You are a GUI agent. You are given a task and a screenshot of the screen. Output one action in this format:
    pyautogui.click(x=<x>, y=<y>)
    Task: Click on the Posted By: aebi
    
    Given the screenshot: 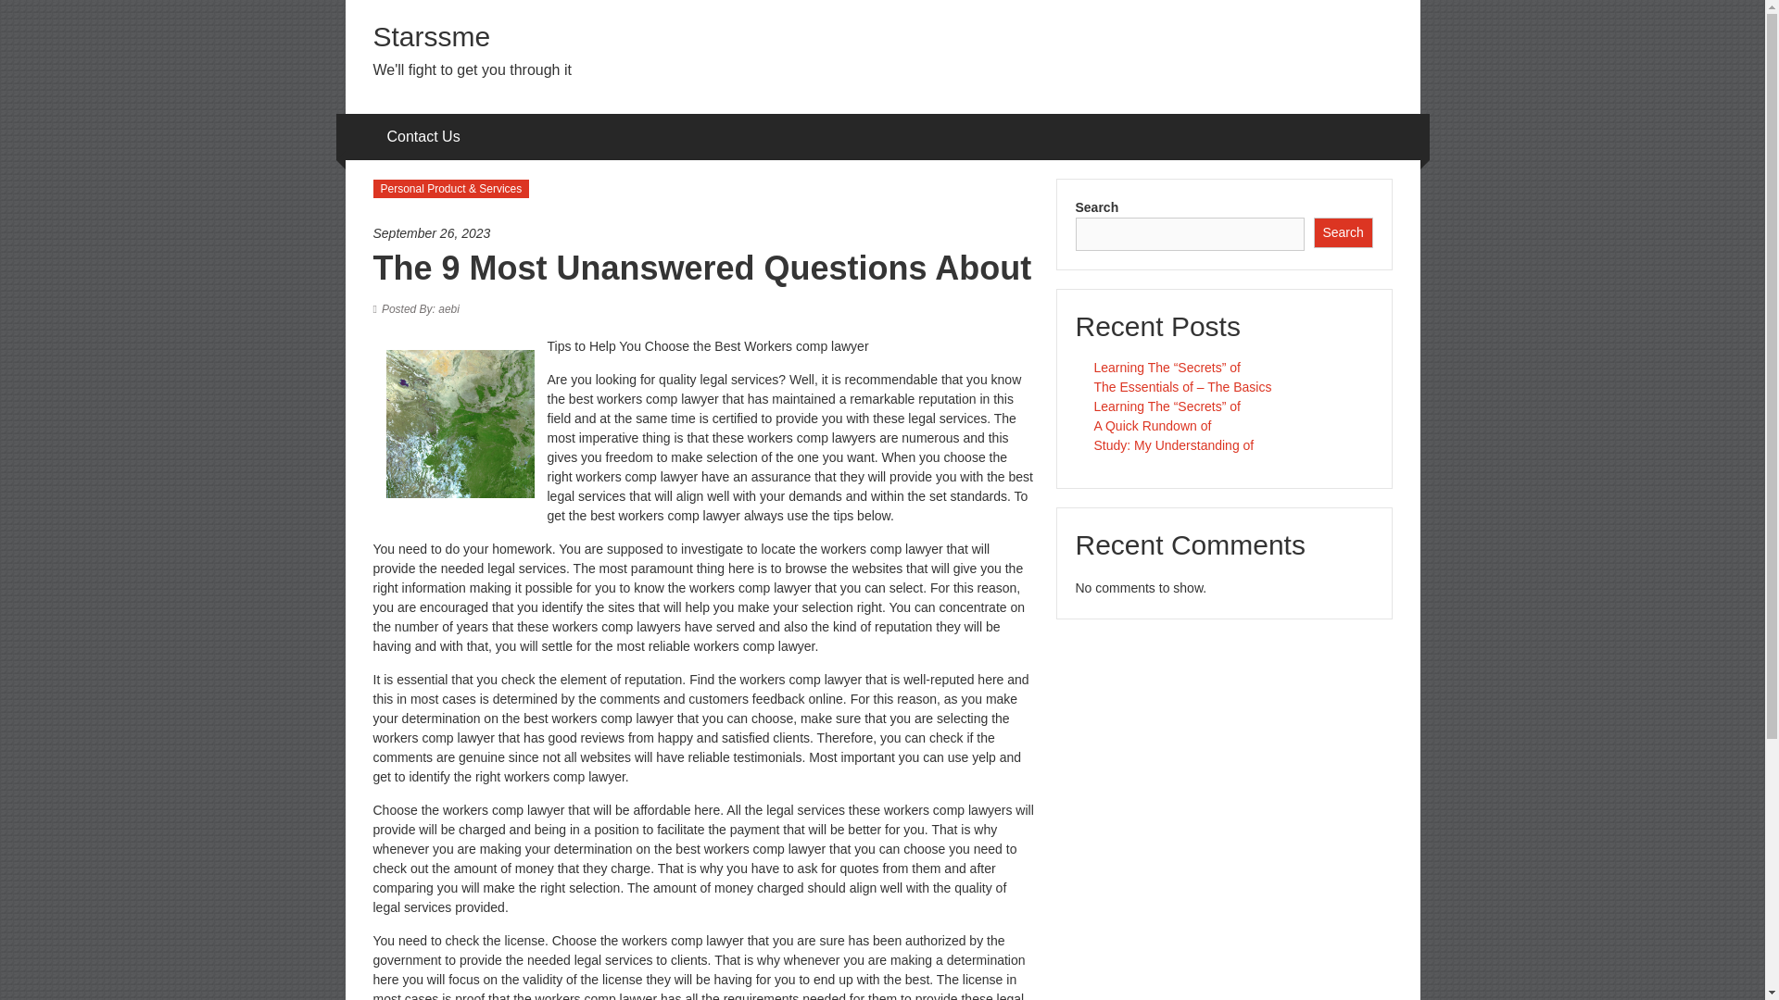 What is the action you would take?
    pyautogui.click(x=421, y=309)
    